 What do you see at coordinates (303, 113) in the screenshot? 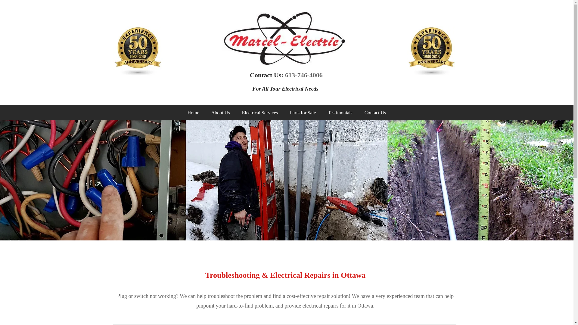
I see `Parts for Sale` at bounding box center [303, 113].